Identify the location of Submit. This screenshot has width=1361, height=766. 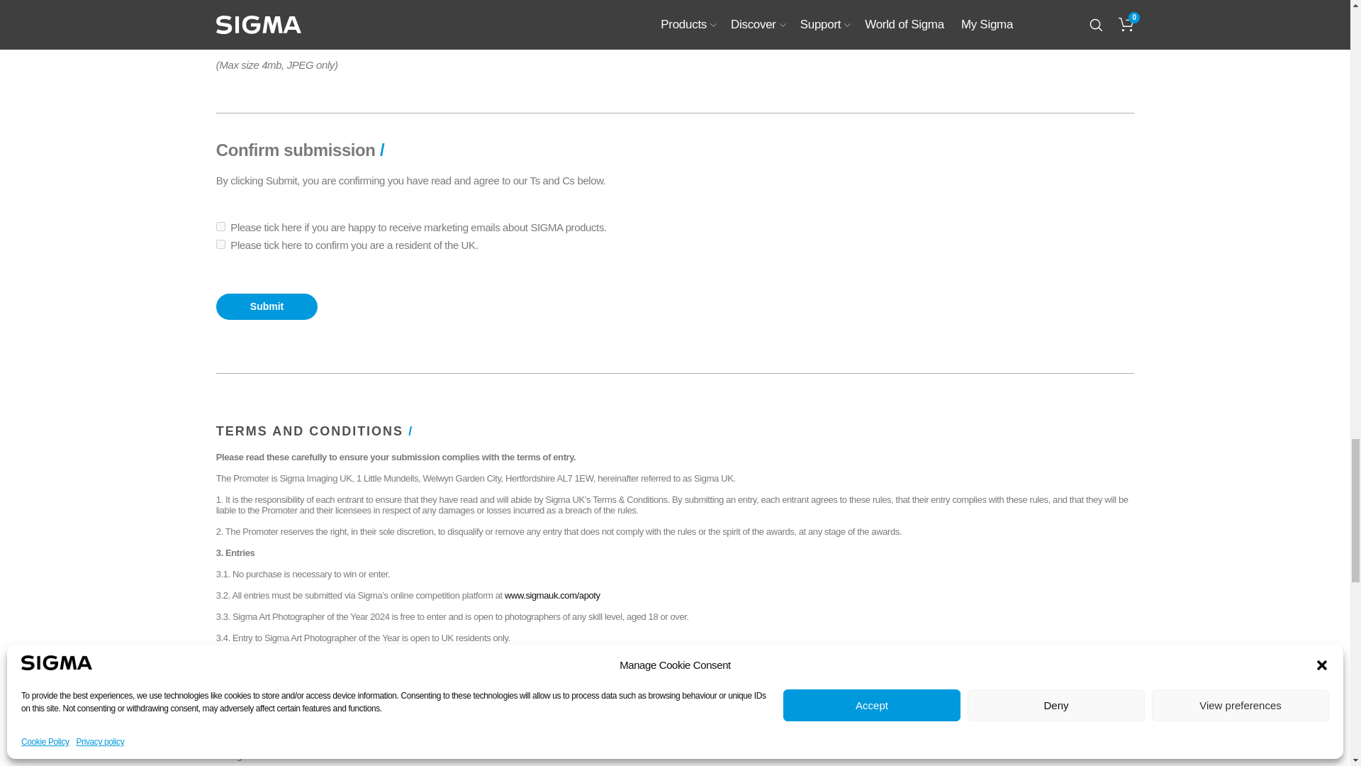
(267, 306).